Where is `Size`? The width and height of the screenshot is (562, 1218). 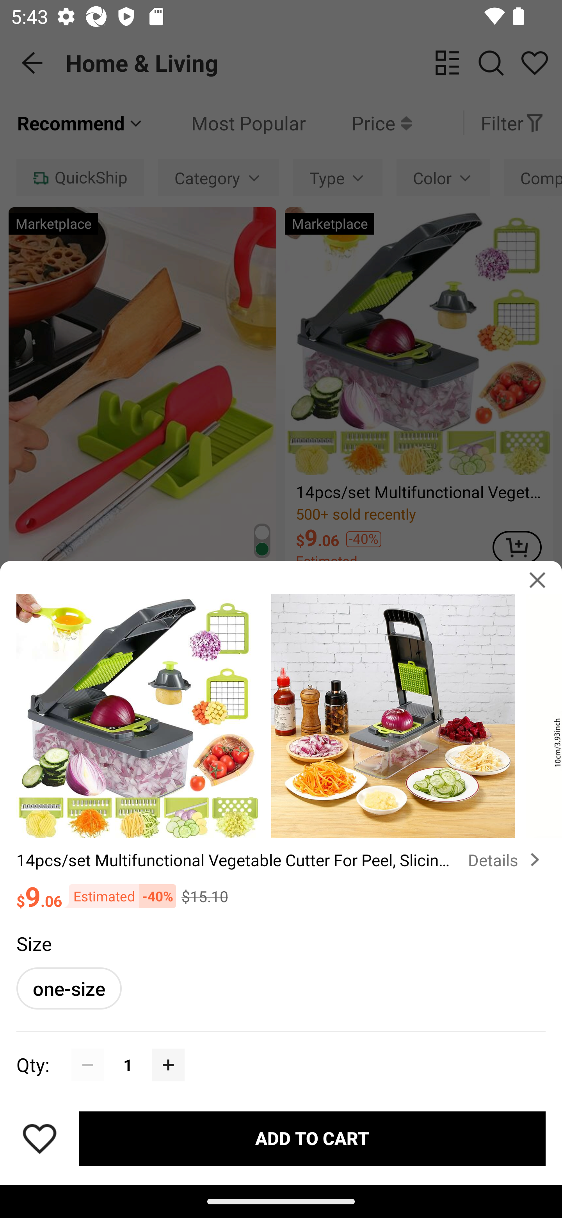 Size is located at coordinates (34, 943).